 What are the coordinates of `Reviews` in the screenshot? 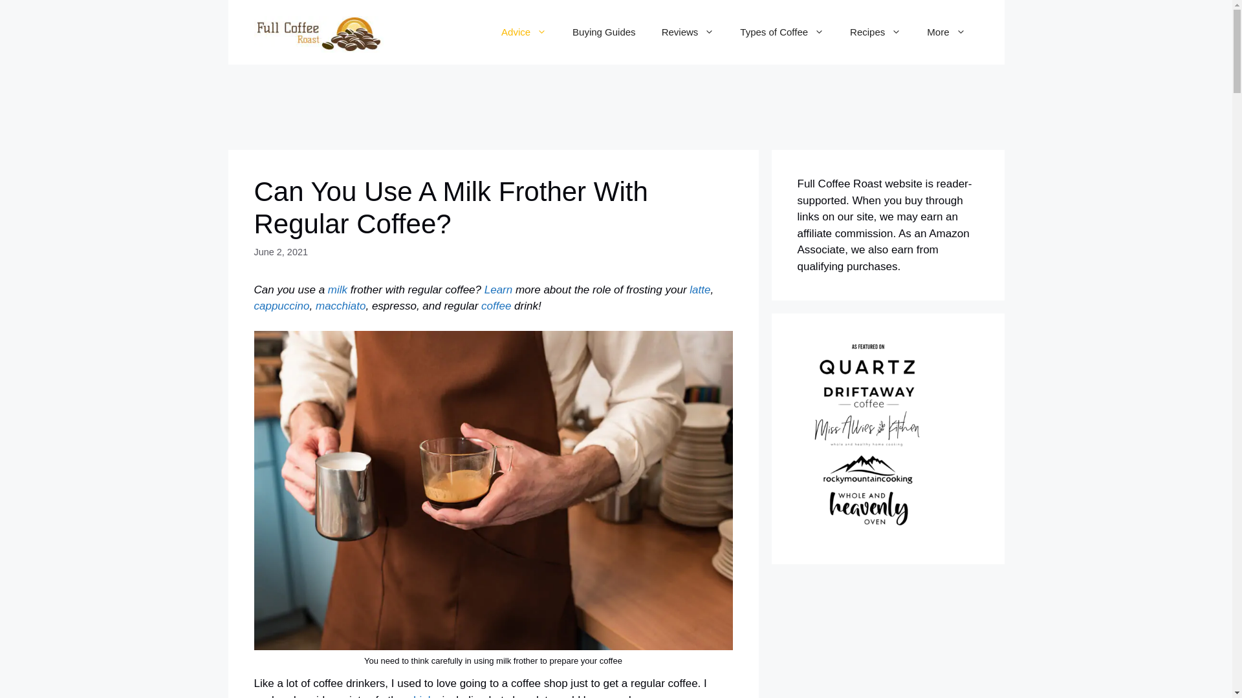 It's located at (688, 32).